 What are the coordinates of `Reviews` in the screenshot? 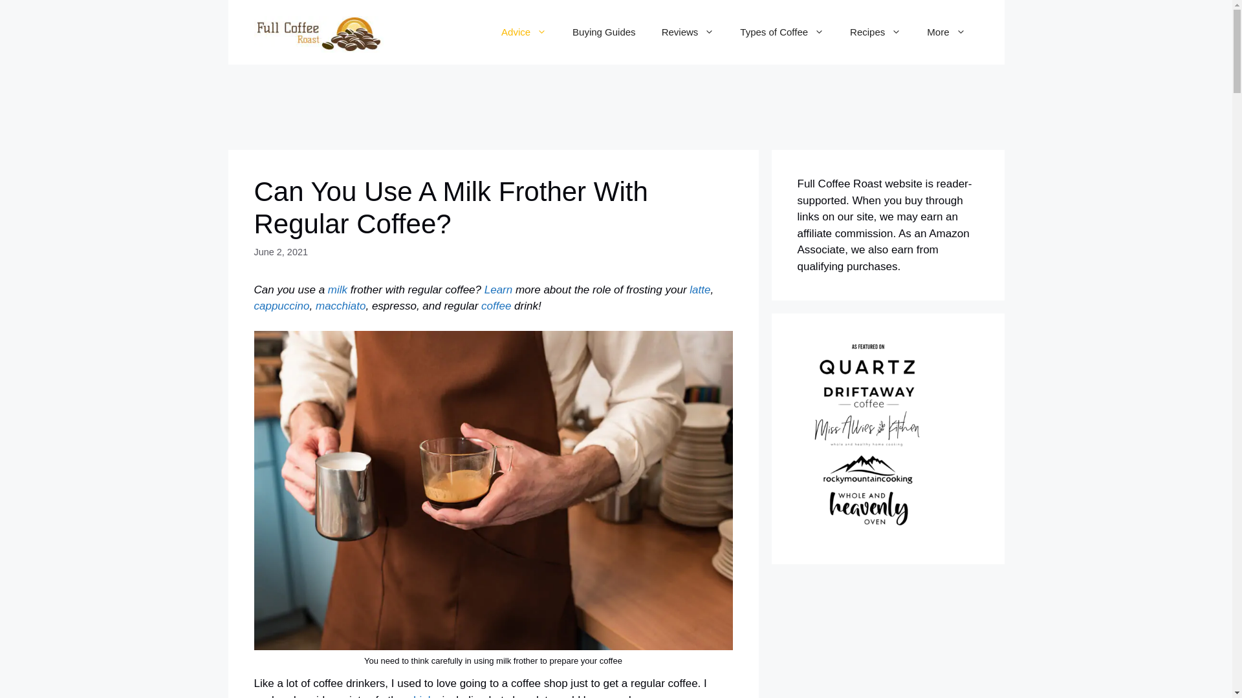 It's located at (688, 32).